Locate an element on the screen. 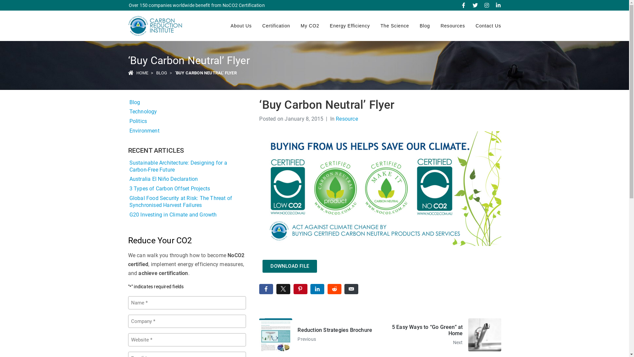  Sustainable Architecture: Designing for a Carbon-Free Future is located at coordinates (187, 167).